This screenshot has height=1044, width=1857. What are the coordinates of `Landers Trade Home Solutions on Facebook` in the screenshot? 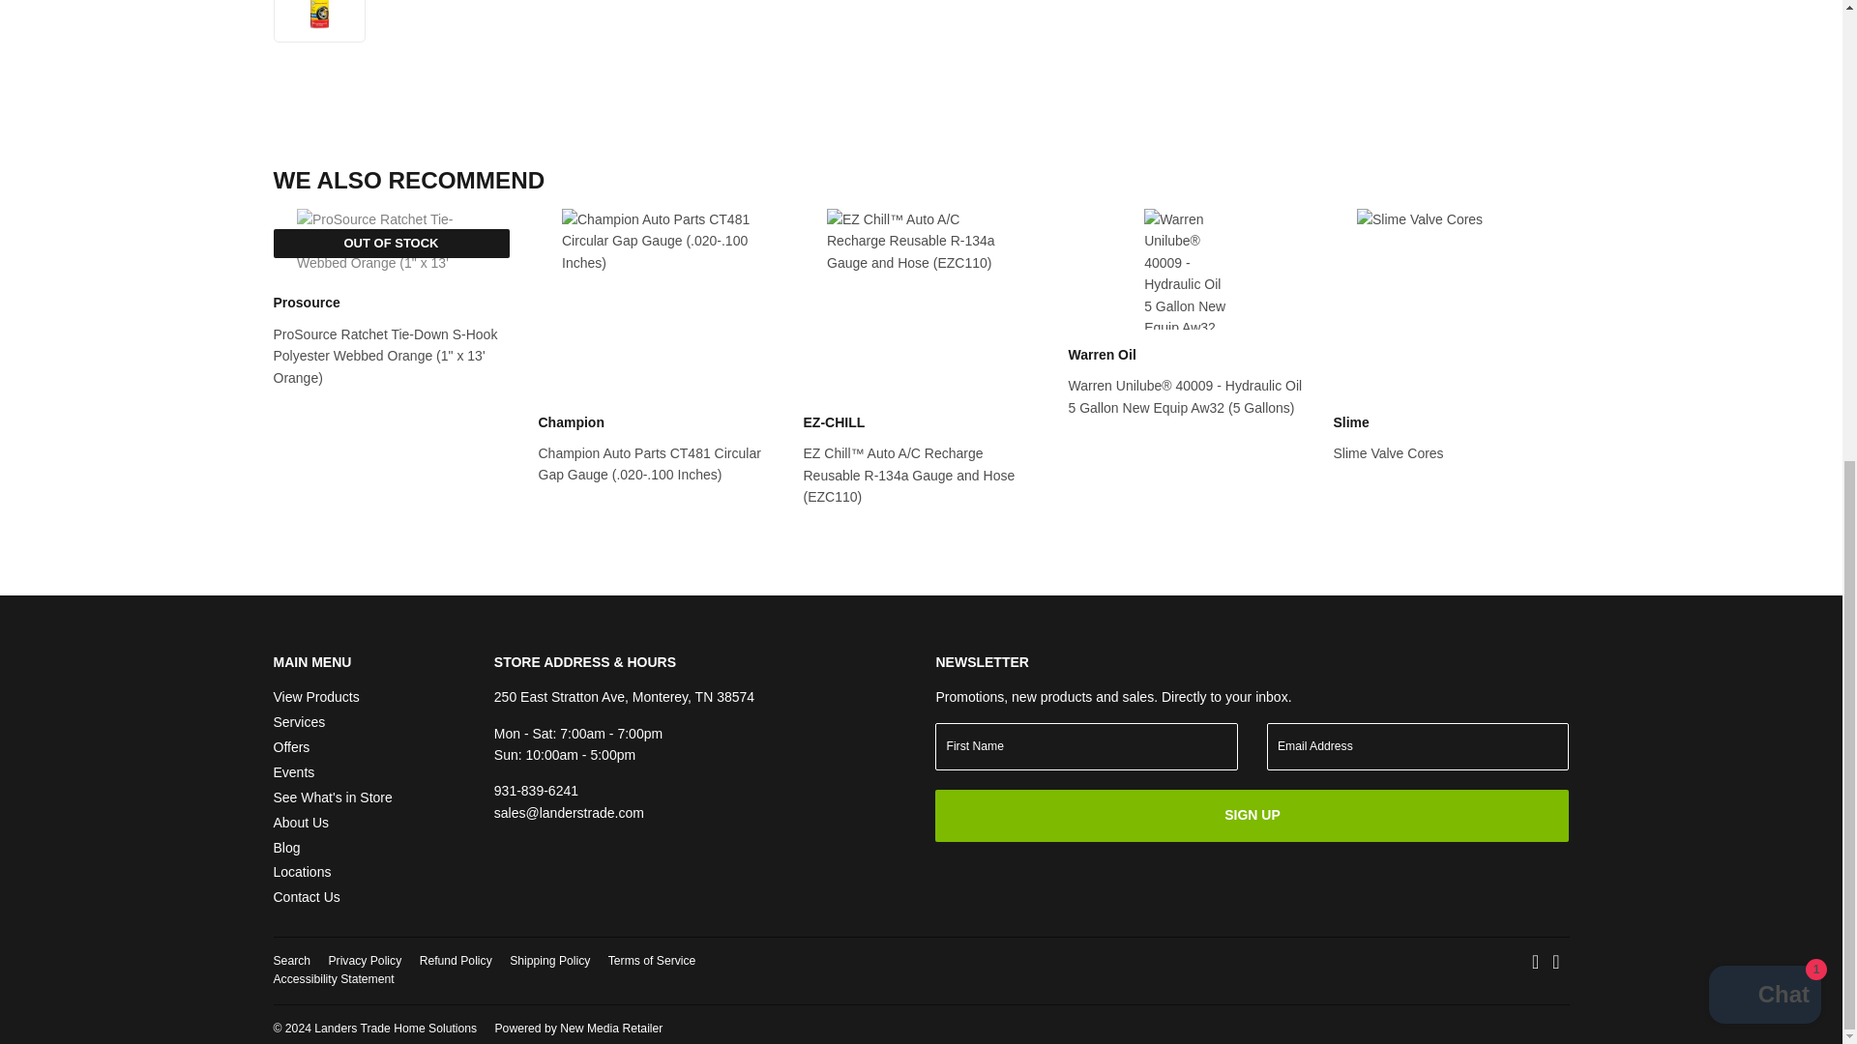 It's located at (1536, 964).